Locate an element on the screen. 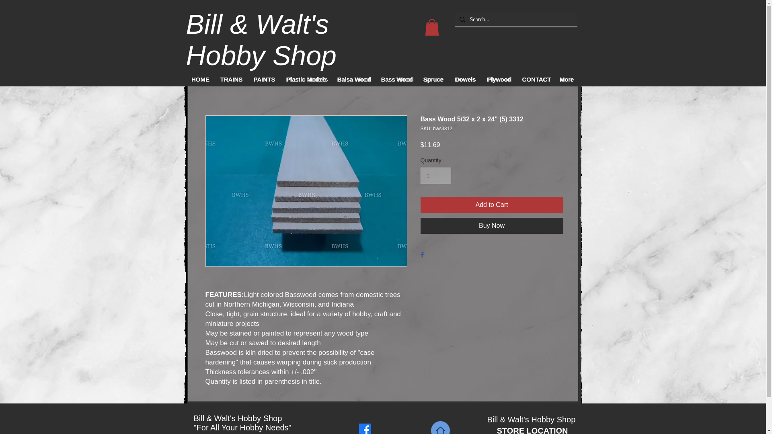 The image size is (772, 434). 1 is located at coordinates (436, 175).